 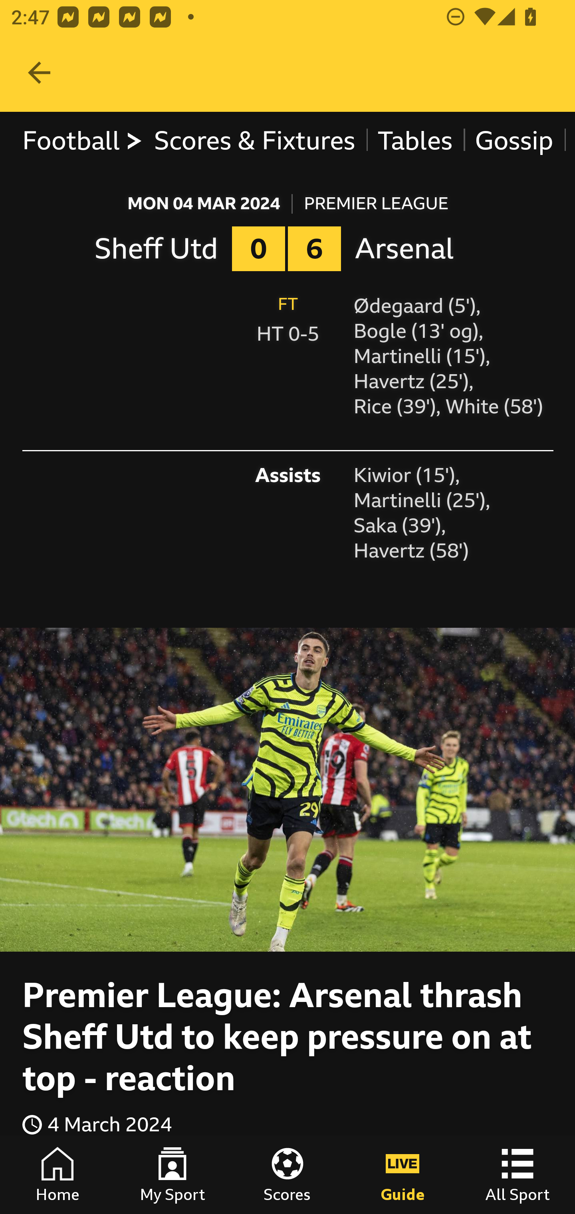 What do you see at coordinates (287, 1175) in the screenshot?
I see `Scores` at bounding box center [287, 1175].